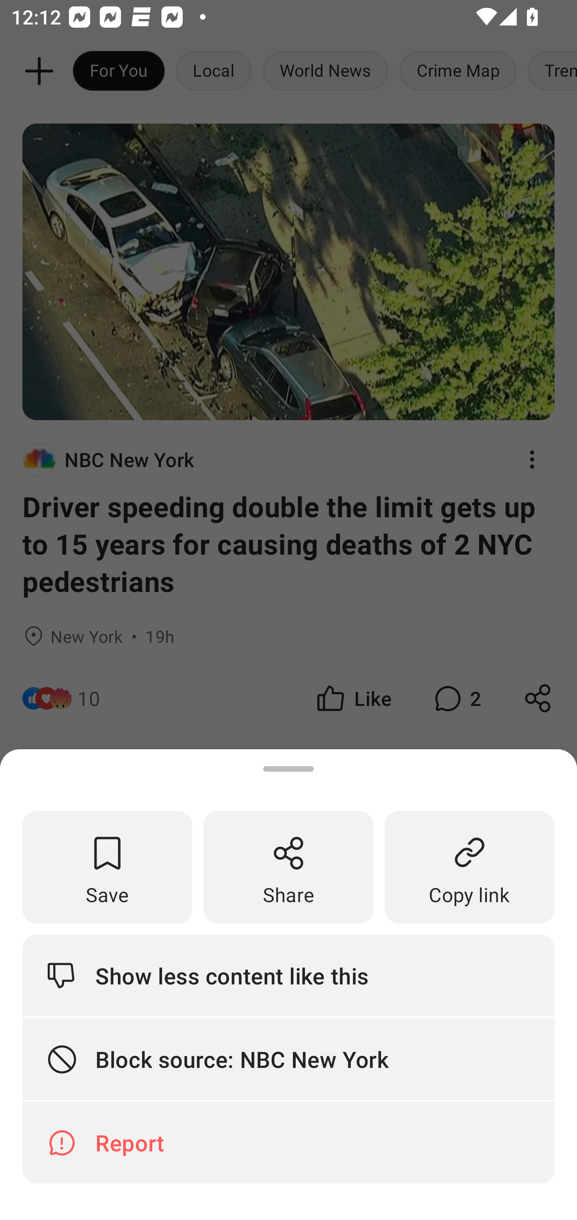 The width and height of the screenshot is (577, 1220). What do you see at coordinates (288, 1059) in the screenshot?
I see `Block source: NBC New York` at bounding box center [288, 1059].